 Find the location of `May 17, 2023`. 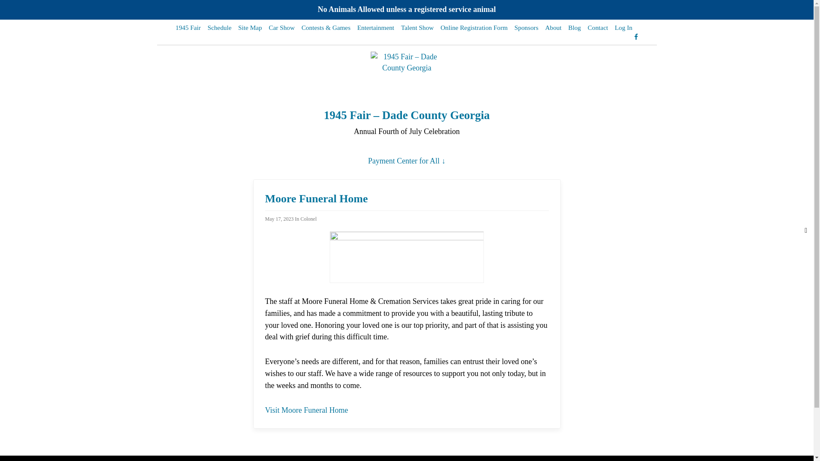

May 17, 2023 is located at coordinates (279, 219).